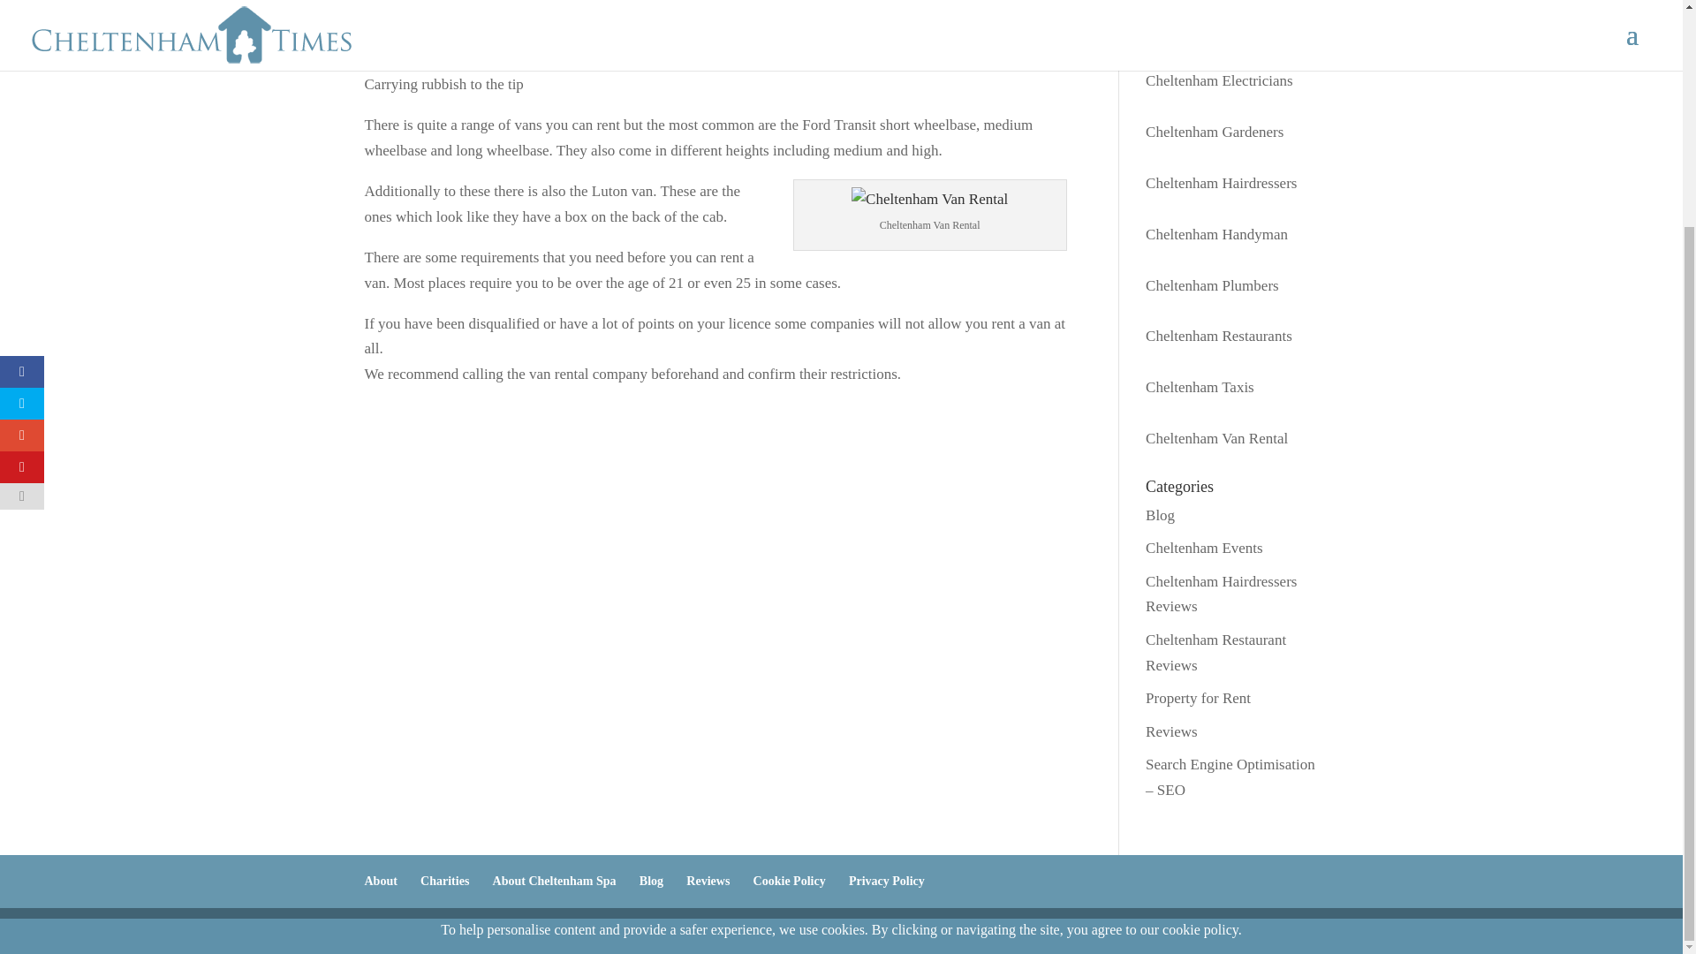 The height and width of the screenshot is (954, 1696). What do you see at coordinates (1161, 514) in the screenshot?
I see `Blog` at bounding box center [1161, 514].